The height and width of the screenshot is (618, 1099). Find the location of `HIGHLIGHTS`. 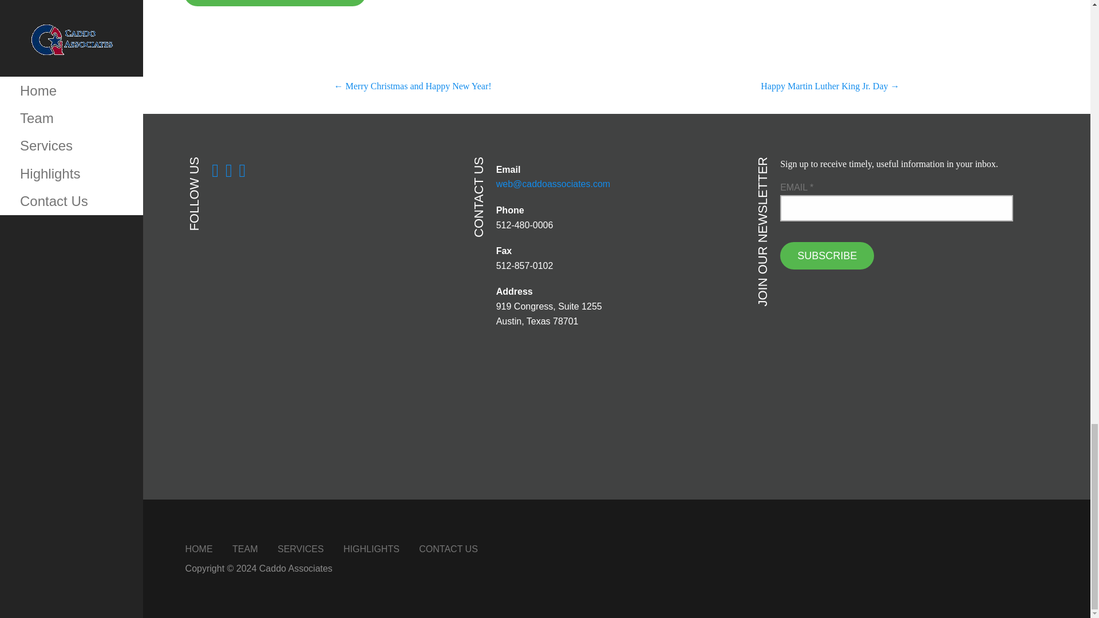

HIGHLIGHTS is located at coordinates (371, 549).